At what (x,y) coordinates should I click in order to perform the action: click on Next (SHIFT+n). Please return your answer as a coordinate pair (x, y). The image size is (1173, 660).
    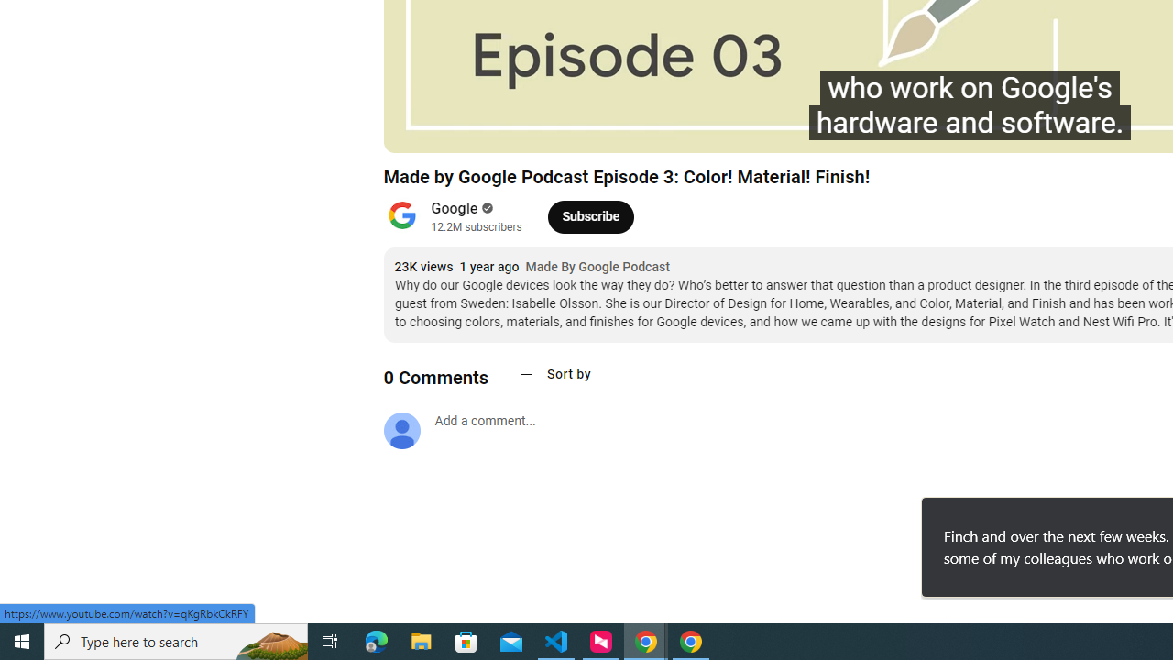
    Looking at the image, I should click on (458, 130).